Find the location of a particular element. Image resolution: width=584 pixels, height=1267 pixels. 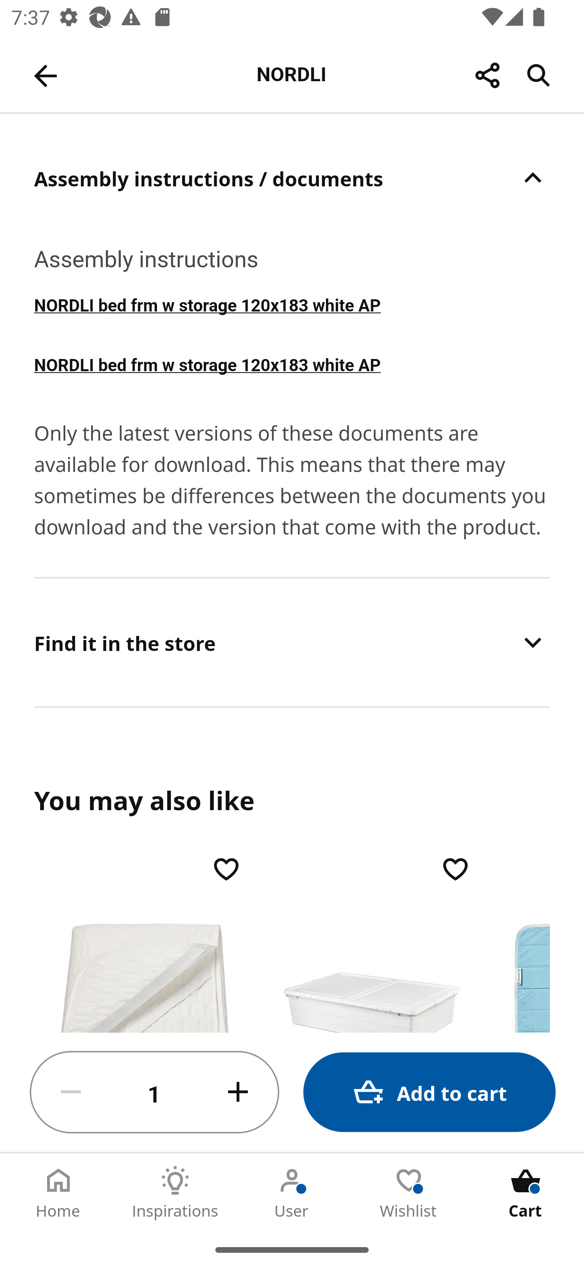

Home
Tab 1 of 5 is located at coordinates (58, 1193).